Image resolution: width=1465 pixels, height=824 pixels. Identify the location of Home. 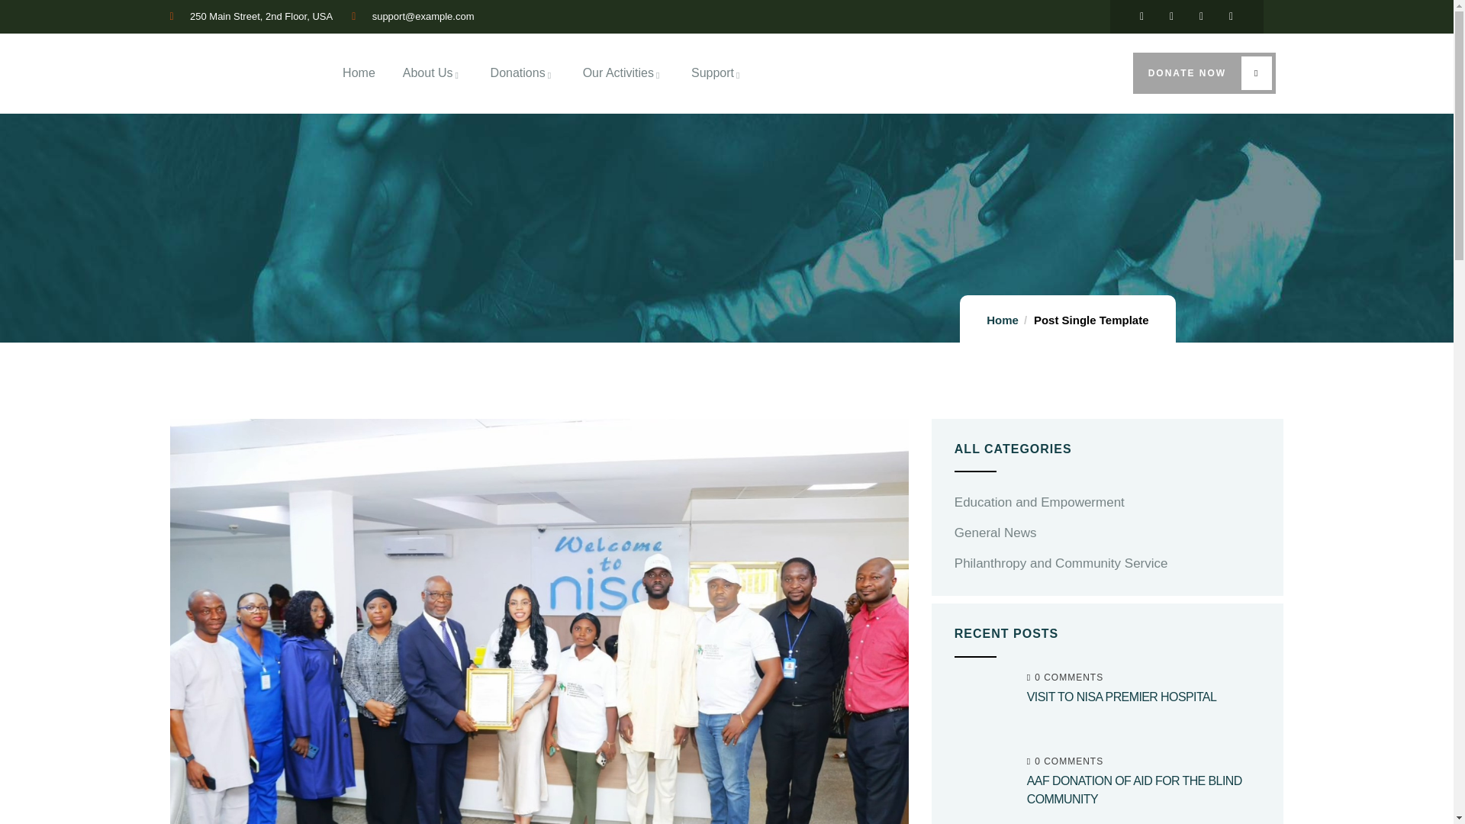
(359, 73).